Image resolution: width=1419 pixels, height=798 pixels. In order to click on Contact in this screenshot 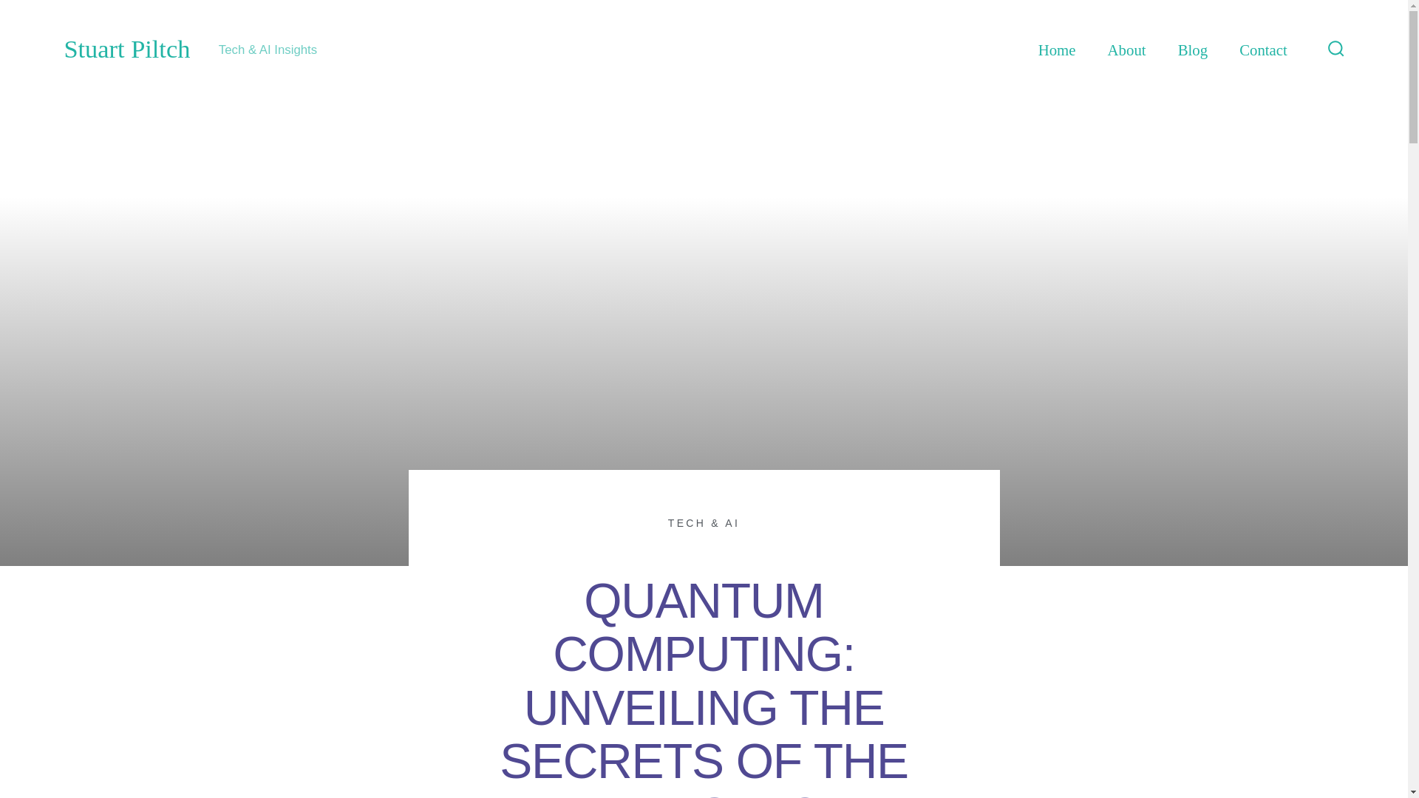, I will do `click(1262, 50)`.